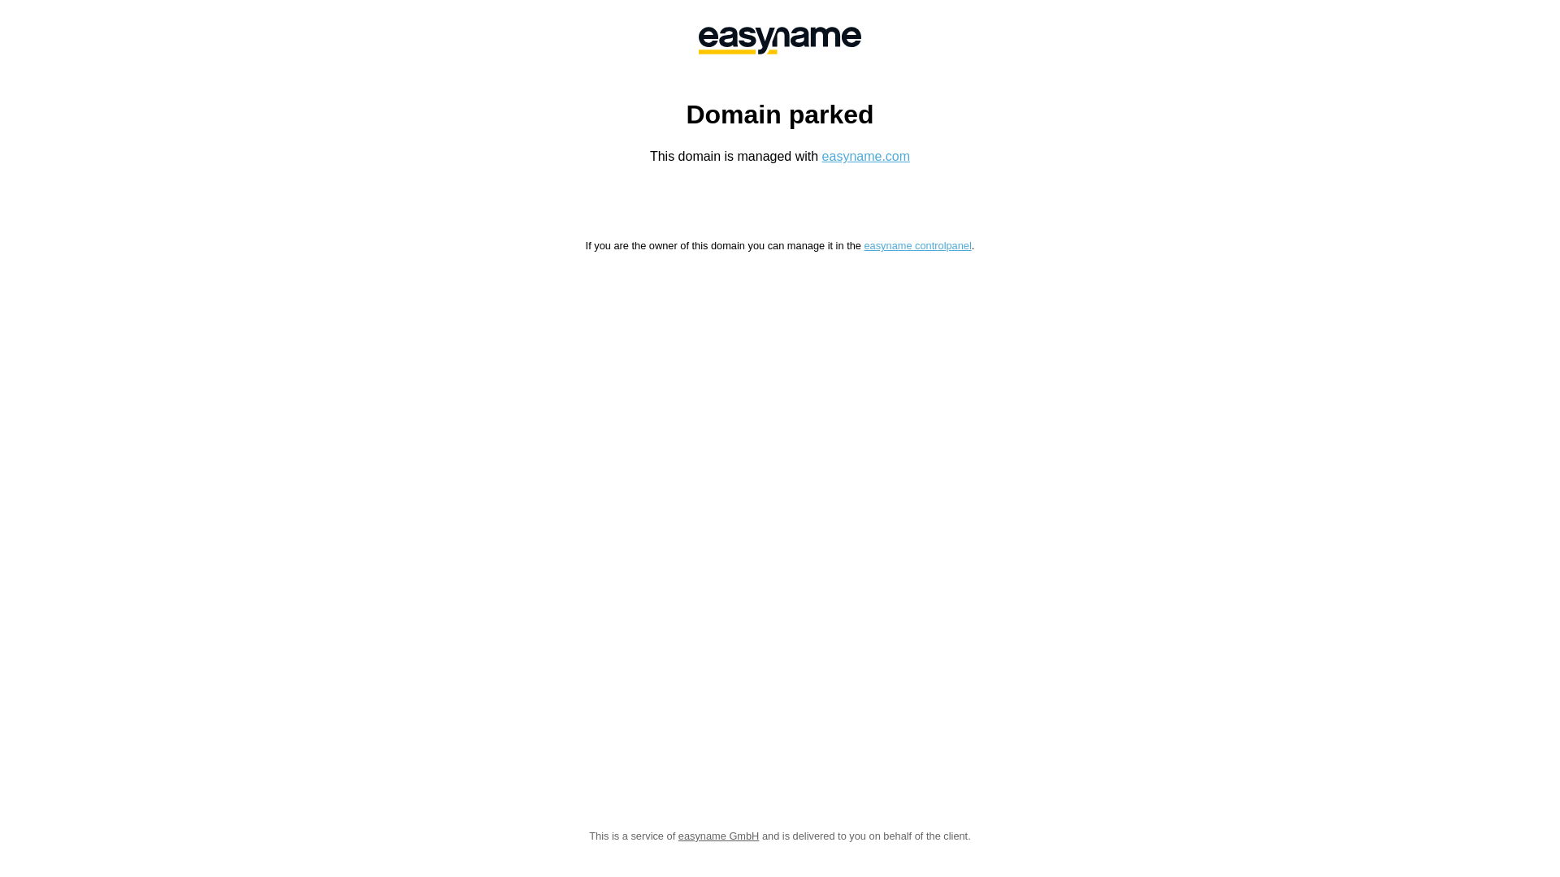  I want to click on easyname.com, so click(866, 156).